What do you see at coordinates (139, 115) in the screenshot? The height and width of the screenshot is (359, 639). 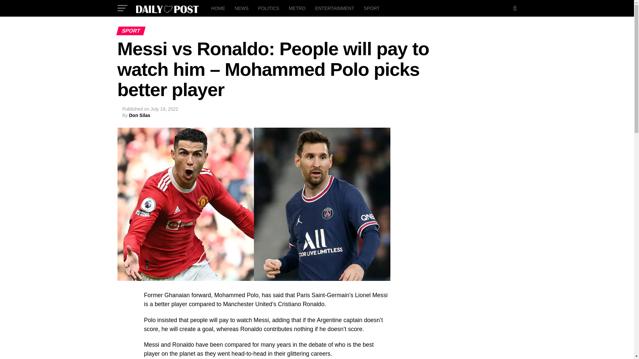 I see `Posts by Don Silas` at bounding box center [139, 115].